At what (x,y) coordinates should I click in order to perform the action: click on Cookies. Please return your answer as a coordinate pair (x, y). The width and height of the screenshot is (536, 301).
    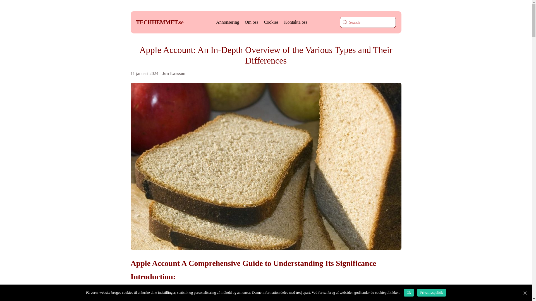
    Looking at the image, I should click on (271, 22).